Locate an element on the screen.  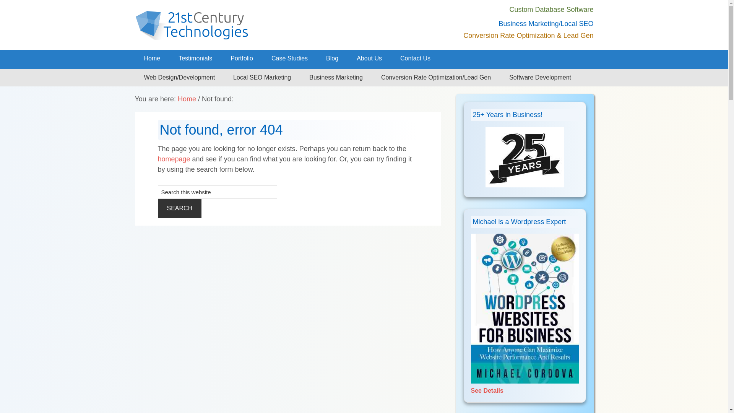
Home is located at coordinates (187, 99).